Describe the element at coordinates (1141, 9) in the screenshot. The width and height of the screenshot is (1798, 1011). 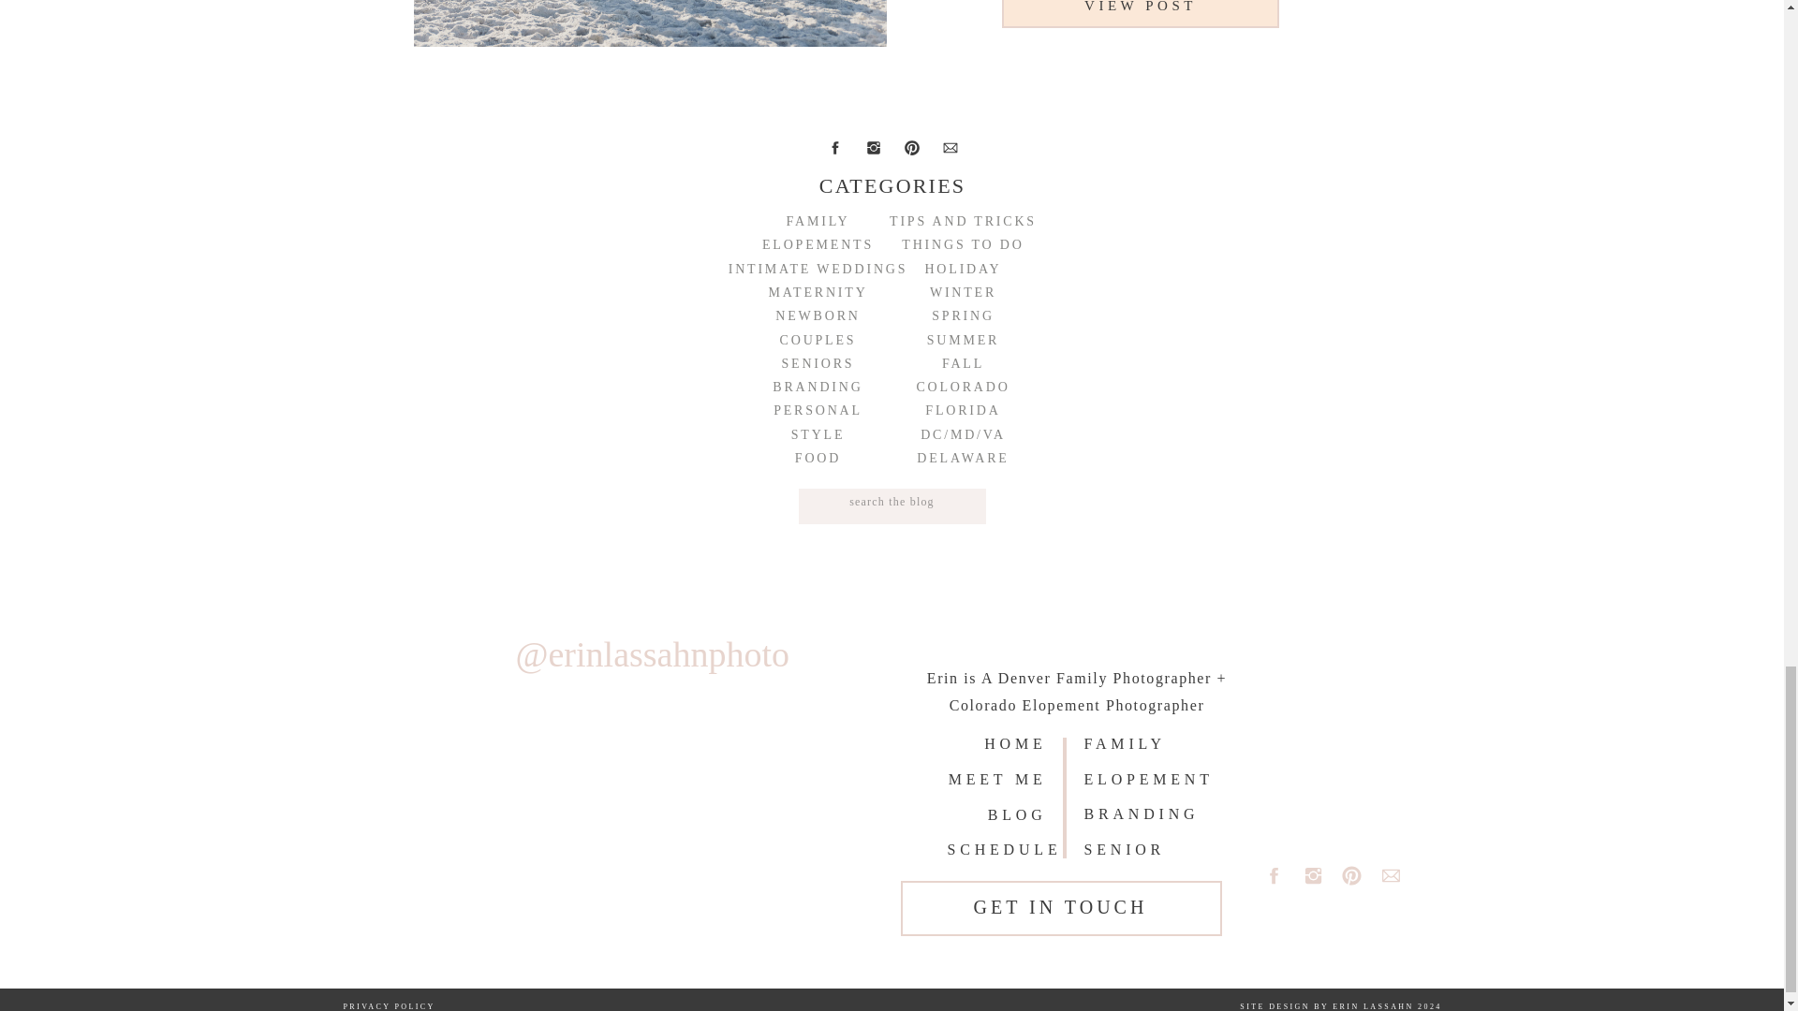
I see `10 Reasons Why Beach Sessions Are Amazing!` at that location.